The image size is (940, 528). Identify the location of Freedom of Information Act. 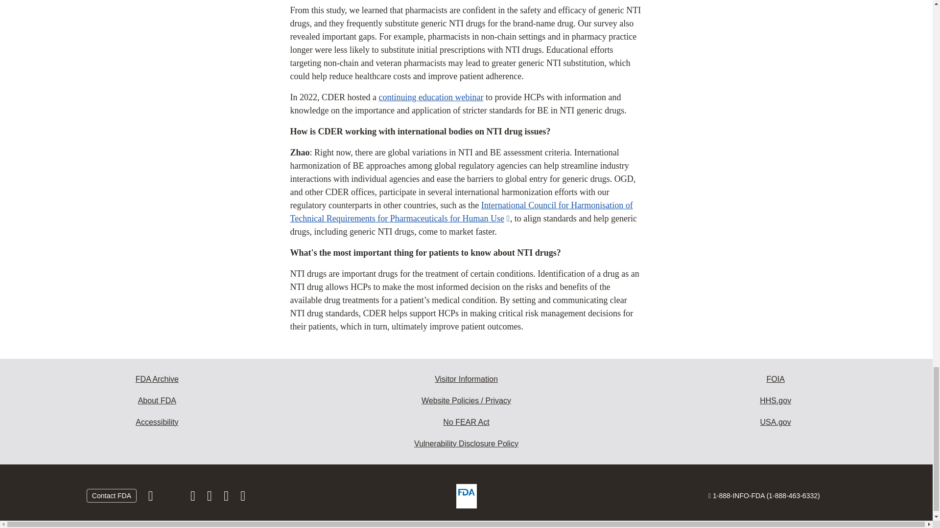
(775, 379).